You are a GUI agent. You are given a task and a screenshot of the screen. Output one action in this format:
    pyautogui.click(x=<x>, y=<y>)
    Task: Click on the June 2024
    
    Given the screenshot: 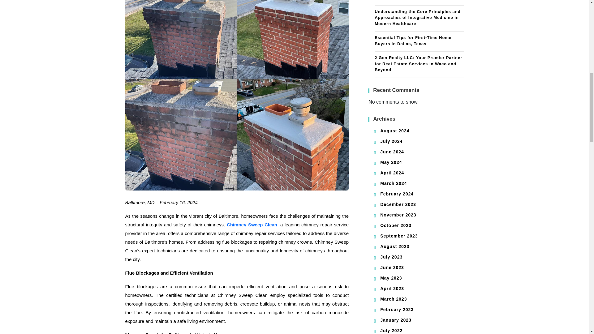 What is the action you would take?
    pyautogui.click(x=392, y=152)
    